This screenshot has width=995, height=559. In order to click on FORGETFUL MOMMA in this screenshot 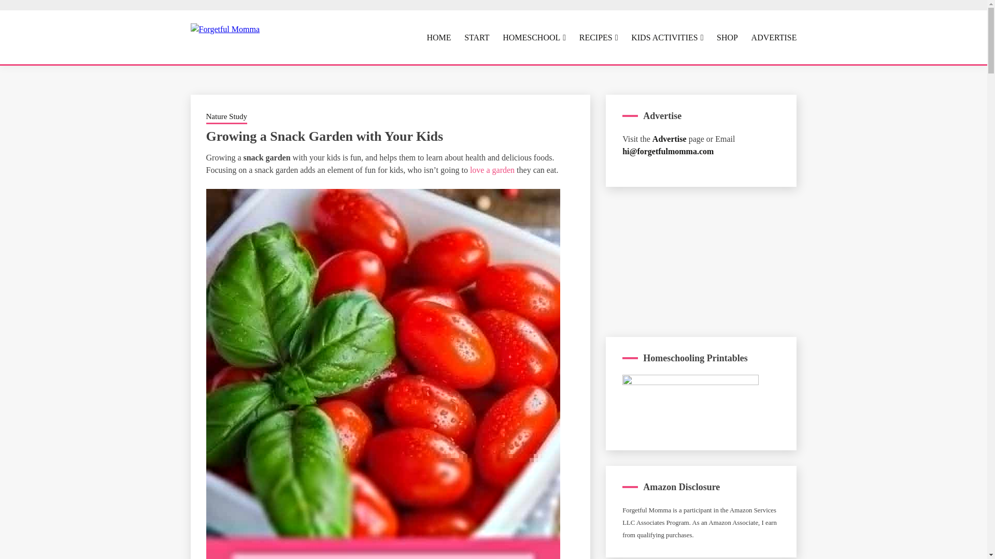, I will do `click(357, 72)`.